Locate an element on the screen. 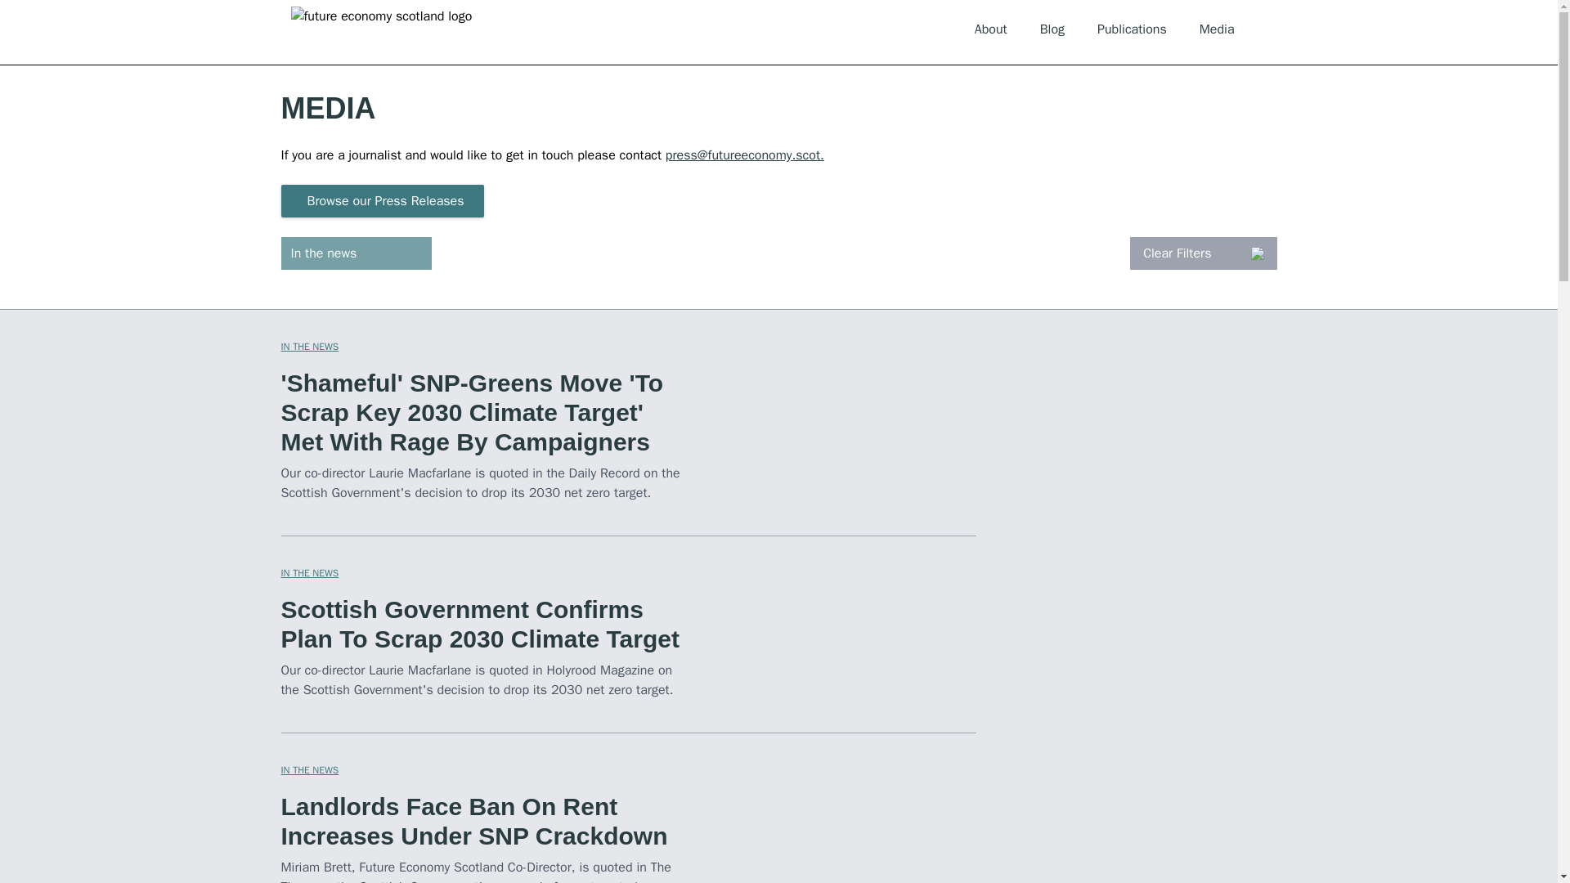  Blog is located at coordinates (1052, 29).